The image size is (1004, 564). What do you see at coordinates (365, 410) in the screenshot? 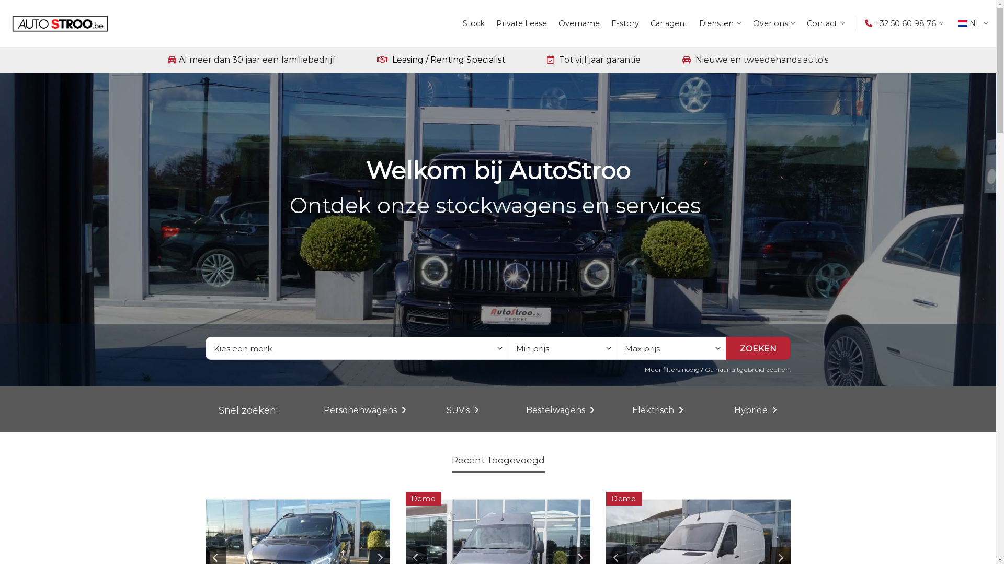
I see `Personenwagens` at bounding box center [365, 410].